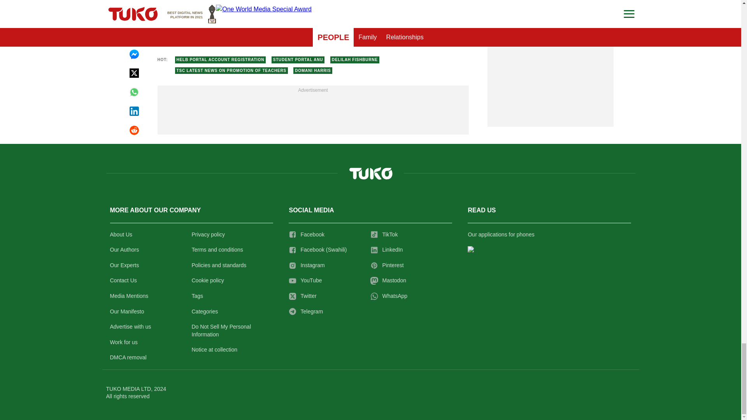 This screenshot has height=420, width=747. I want to click on Author page, so click(274, 16).